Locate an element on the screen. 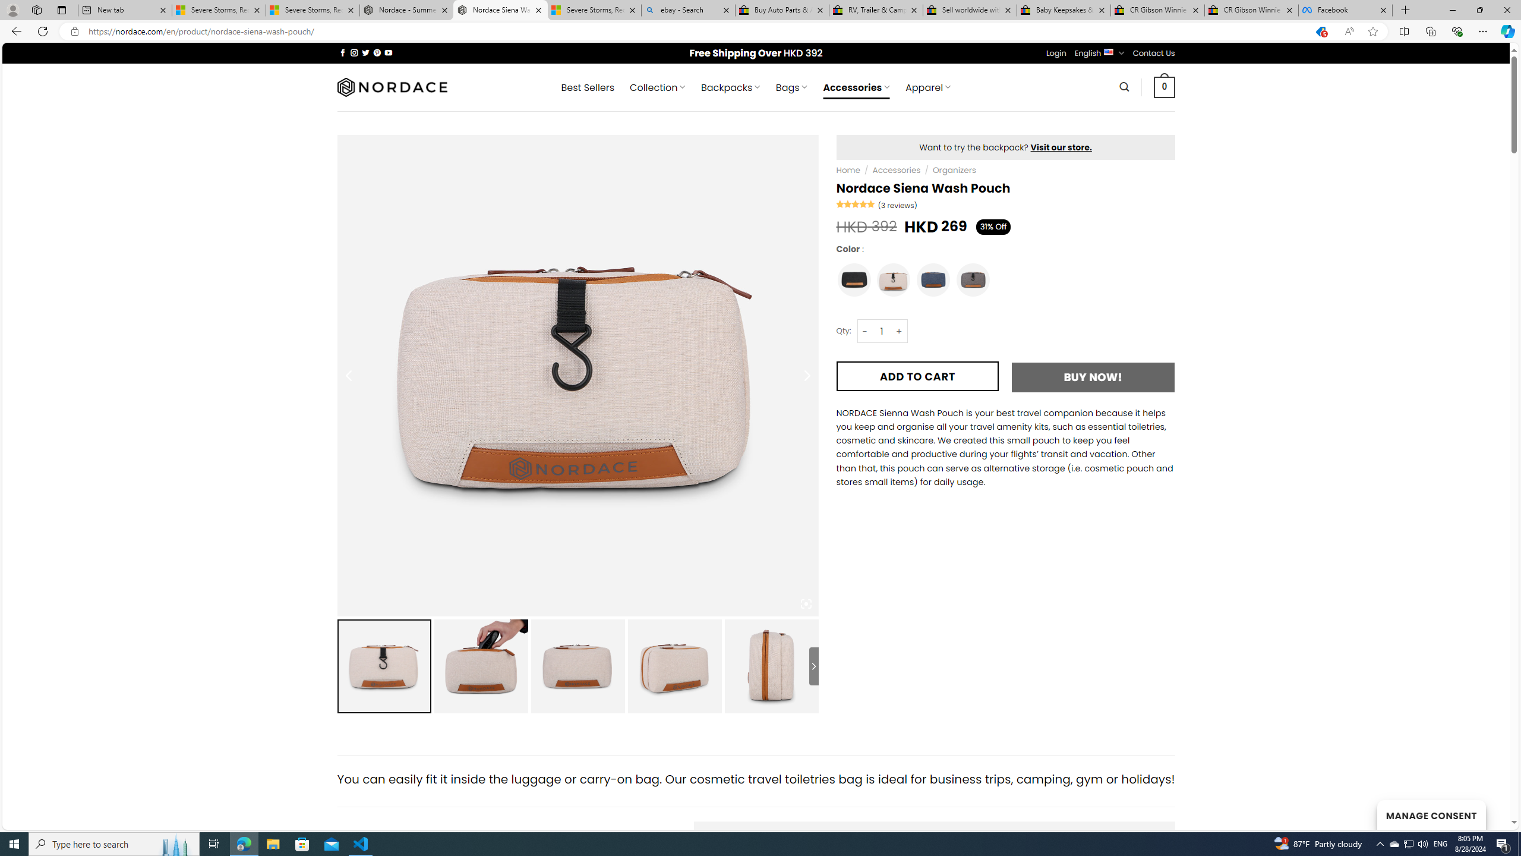 Image resolution: width=1521 pixels, height=856 pixels. Nordace Siena Wash Pouch quantity is located at coordinates (881, 331).